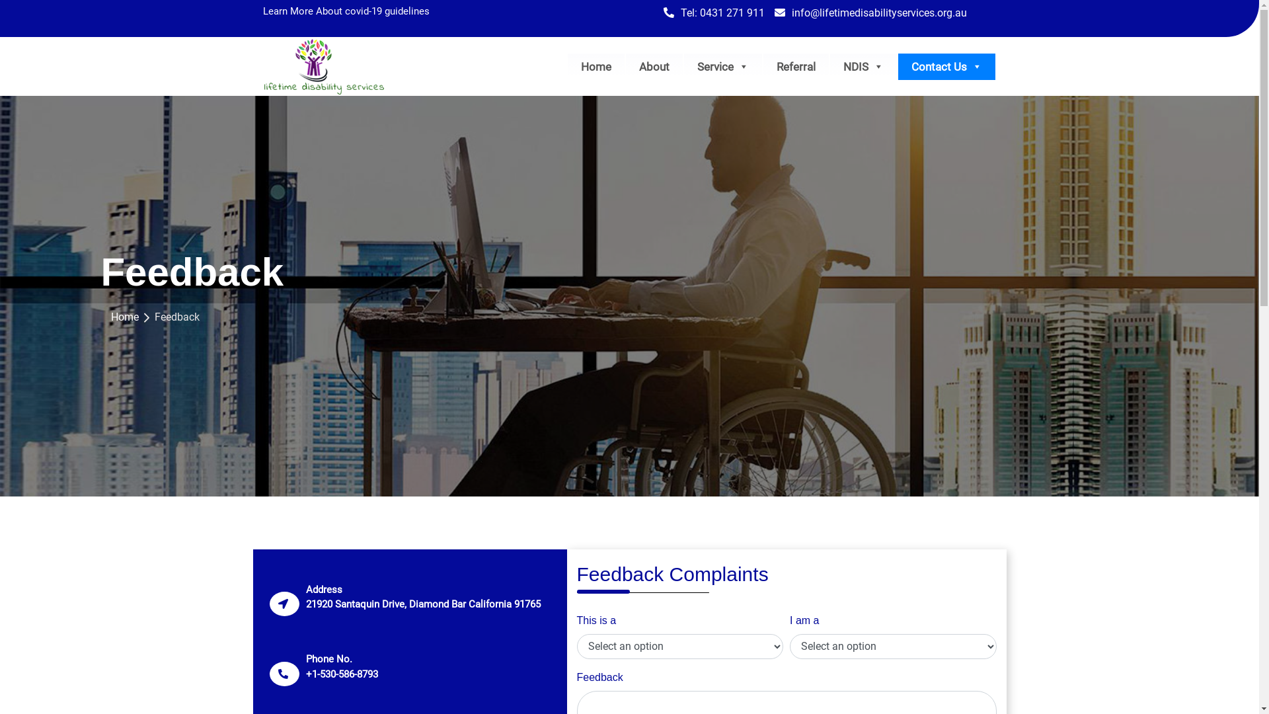  Describe the element at coordinates (863, 66) in the screenshot. I see `NDIS` at that location.